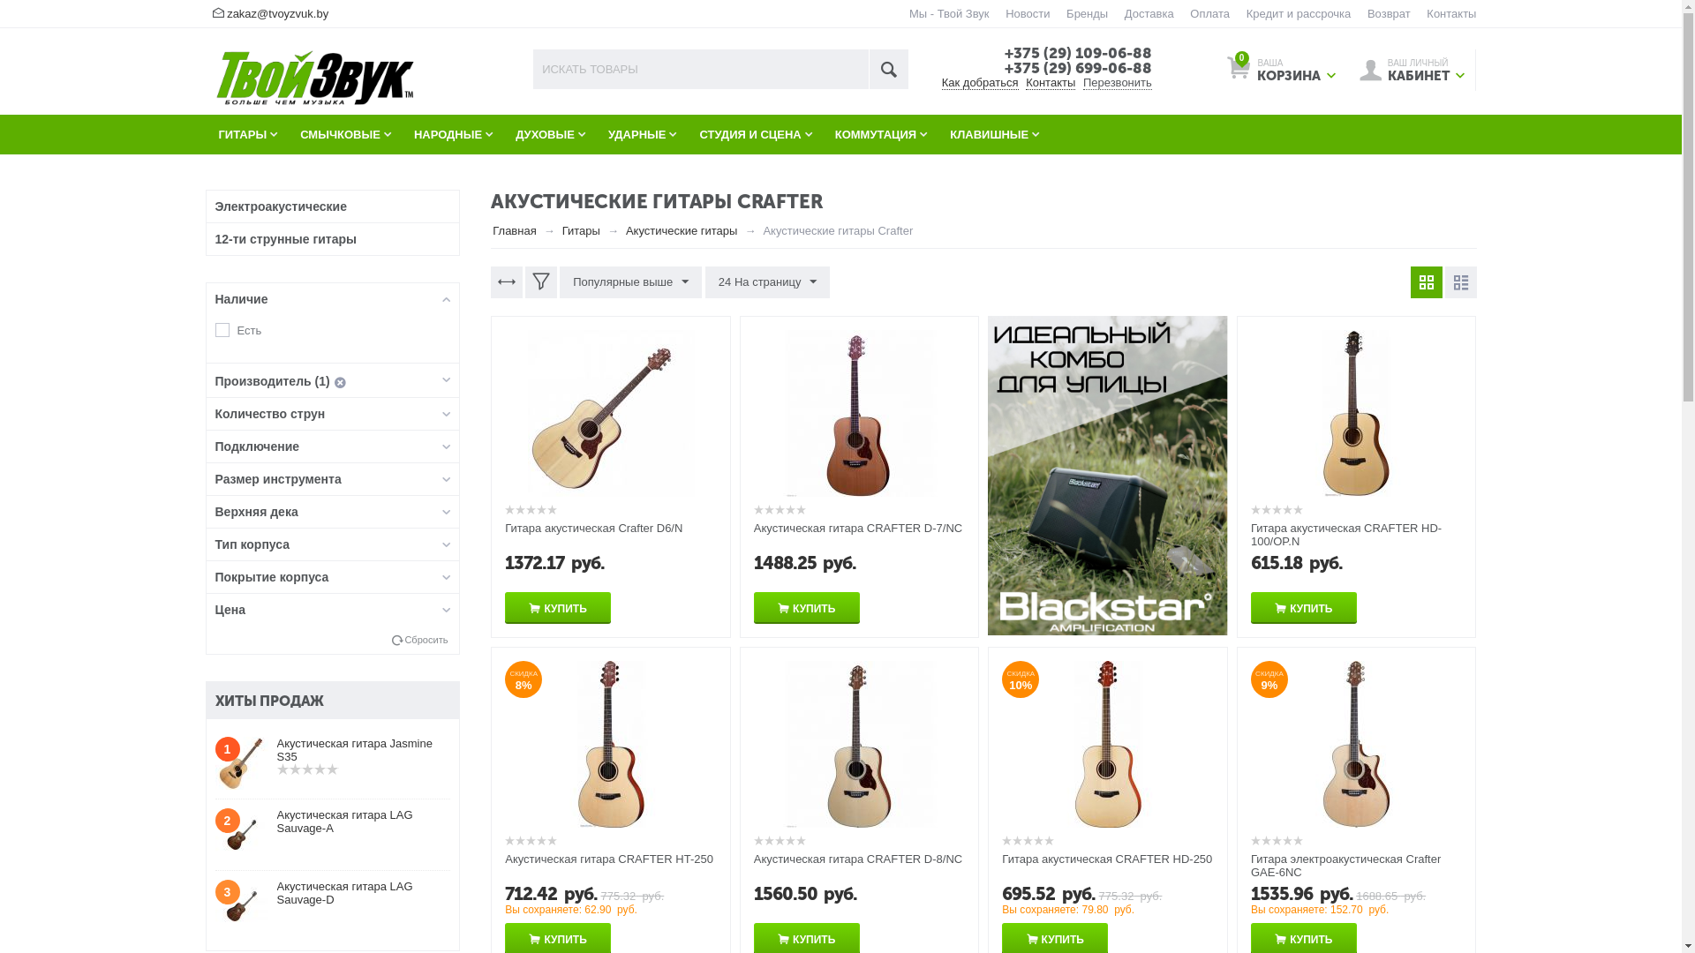  I want to click on +375 (29) 699-06-88, so click(1079, 68).